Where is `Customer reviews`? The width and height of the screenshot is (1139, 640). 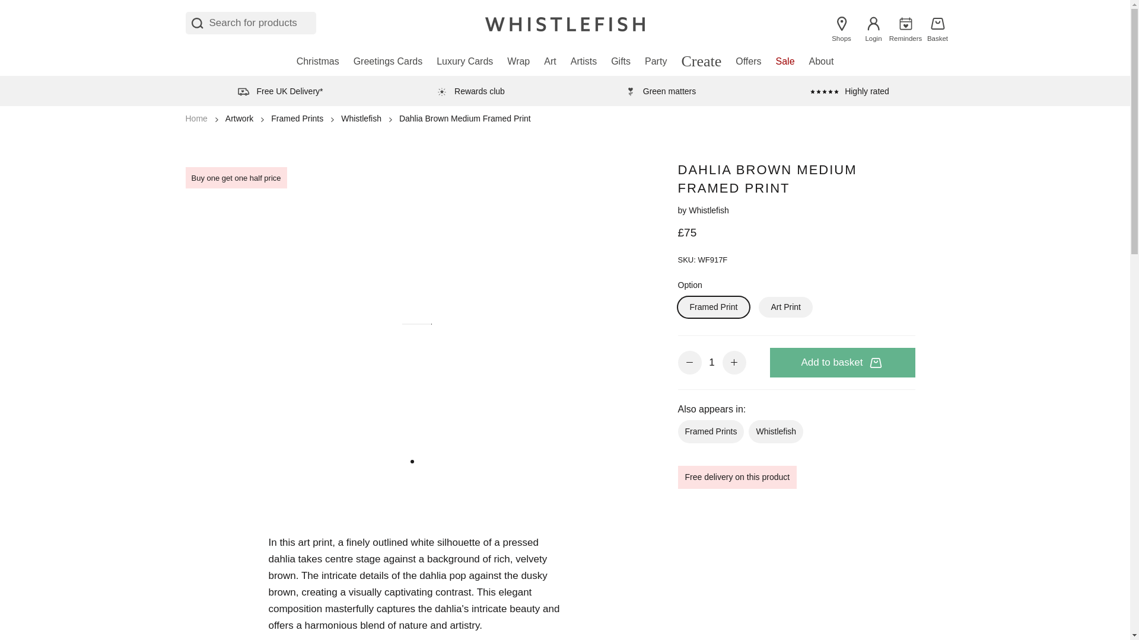 Customer reviews is located at coordinates (850, 91).